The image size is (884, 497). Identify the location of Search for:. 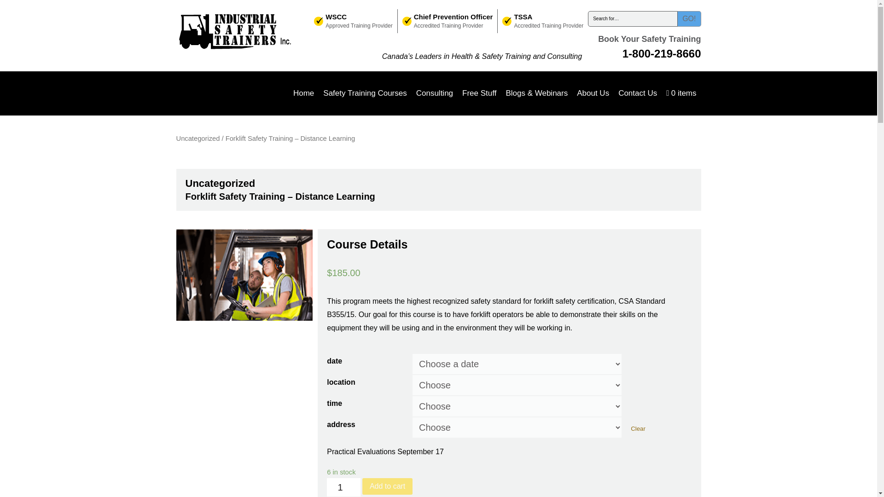
(633, 19).